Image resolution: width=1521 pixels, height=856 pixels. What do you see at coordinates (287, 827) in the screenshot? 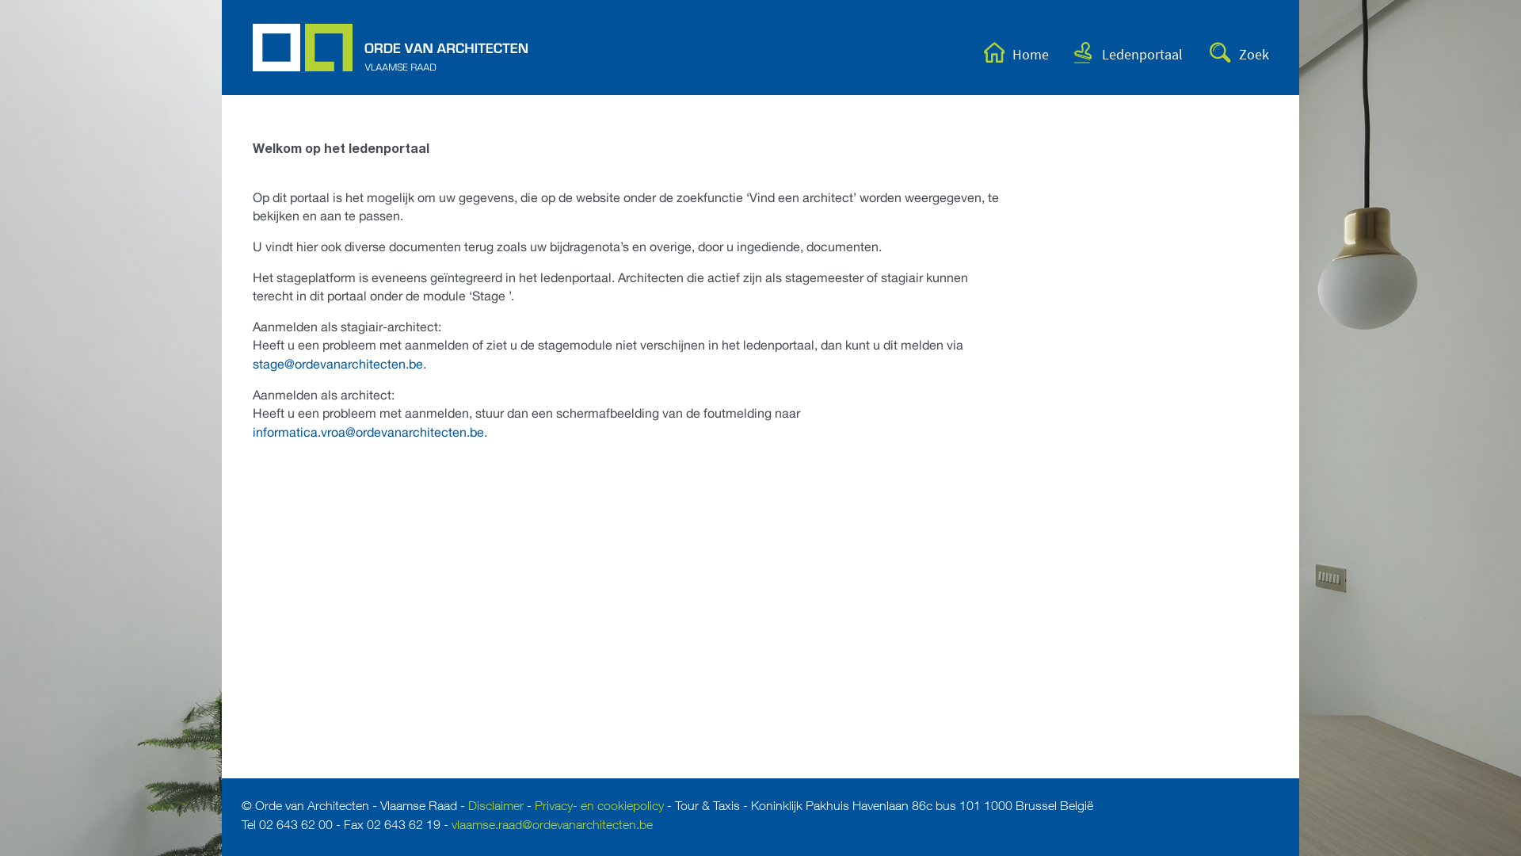
I see `Tel 02 643 62 00` at bounding box center [287, 827].